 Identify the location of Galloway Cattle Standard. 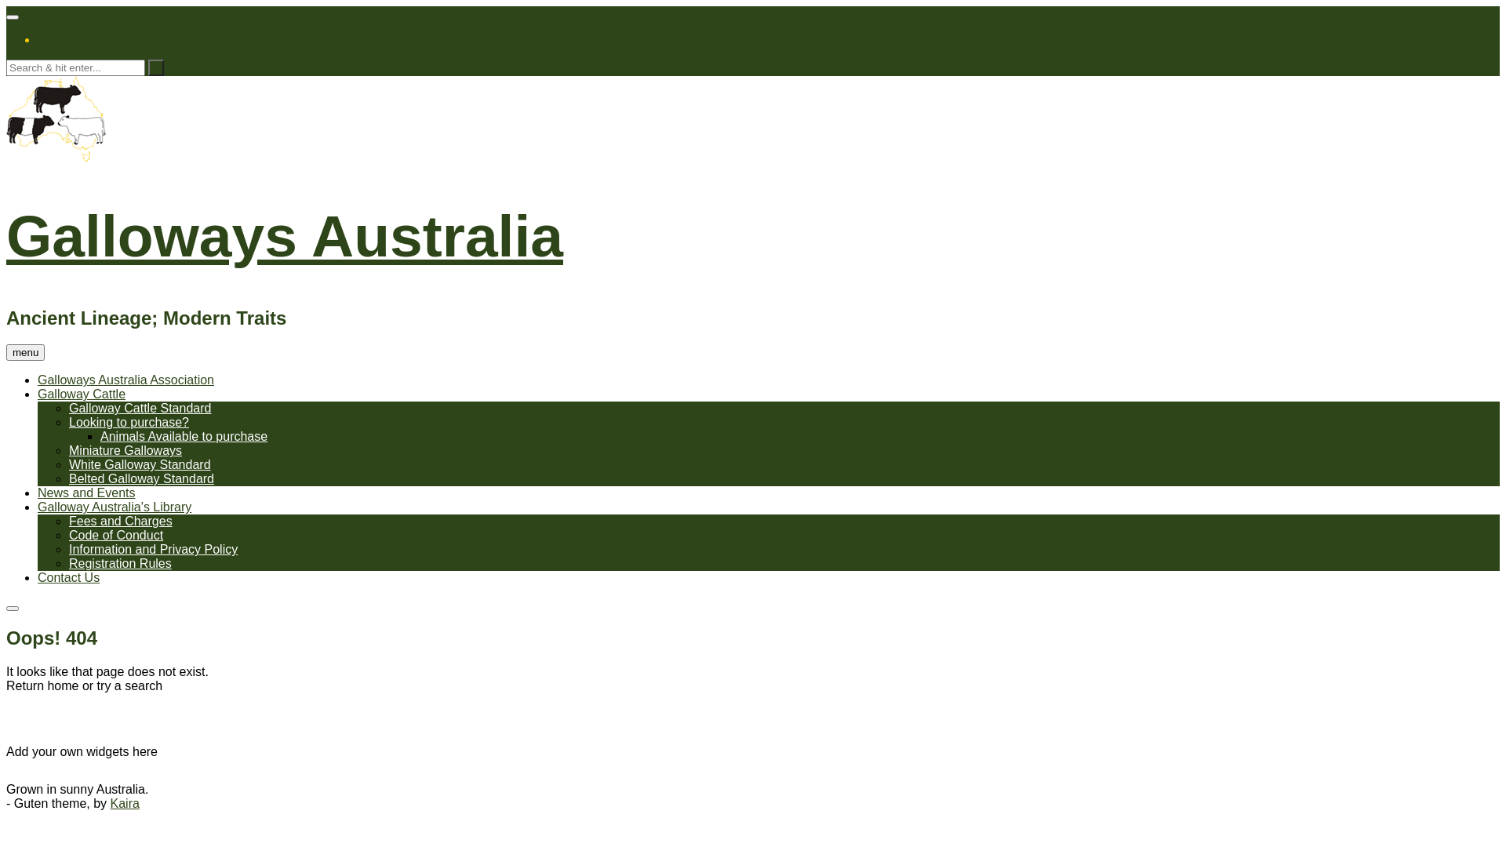
(140, 408).